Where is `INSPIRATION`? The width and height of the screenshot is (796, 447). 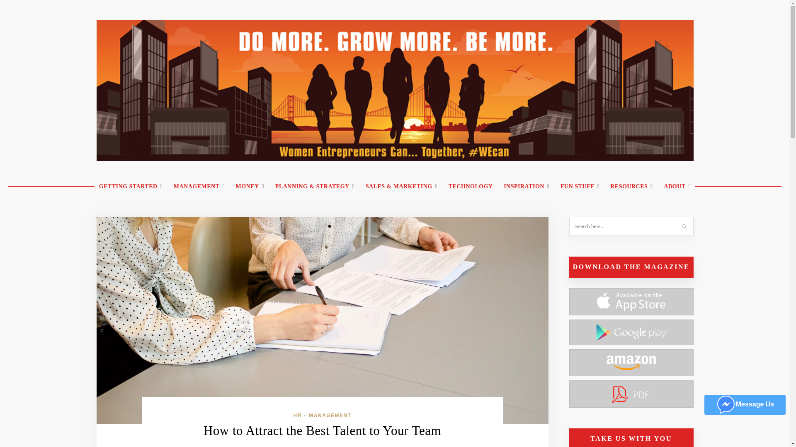
INSPIRATION is located at coordinates (527, 187).